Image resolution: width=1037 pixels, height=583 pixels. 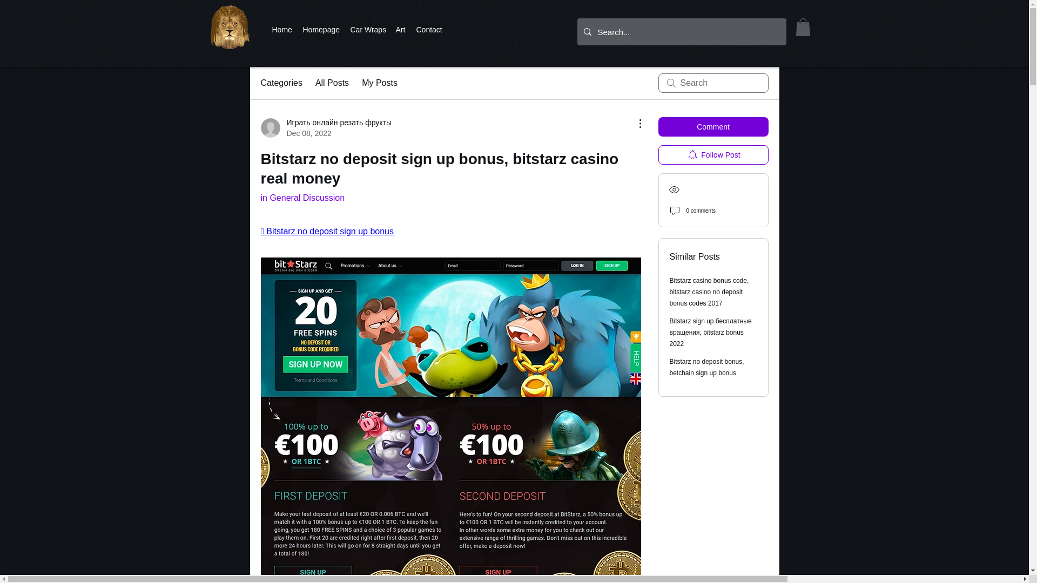 I want to click on Homepage, so click(x=320, y=29).